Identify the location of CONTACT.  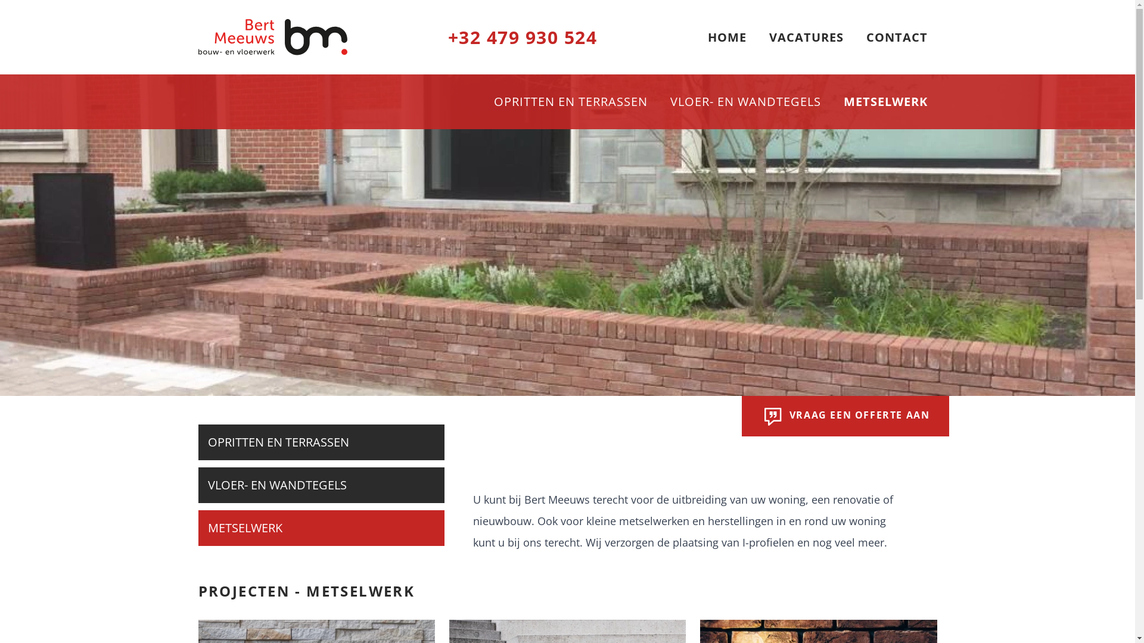
(987, 21).